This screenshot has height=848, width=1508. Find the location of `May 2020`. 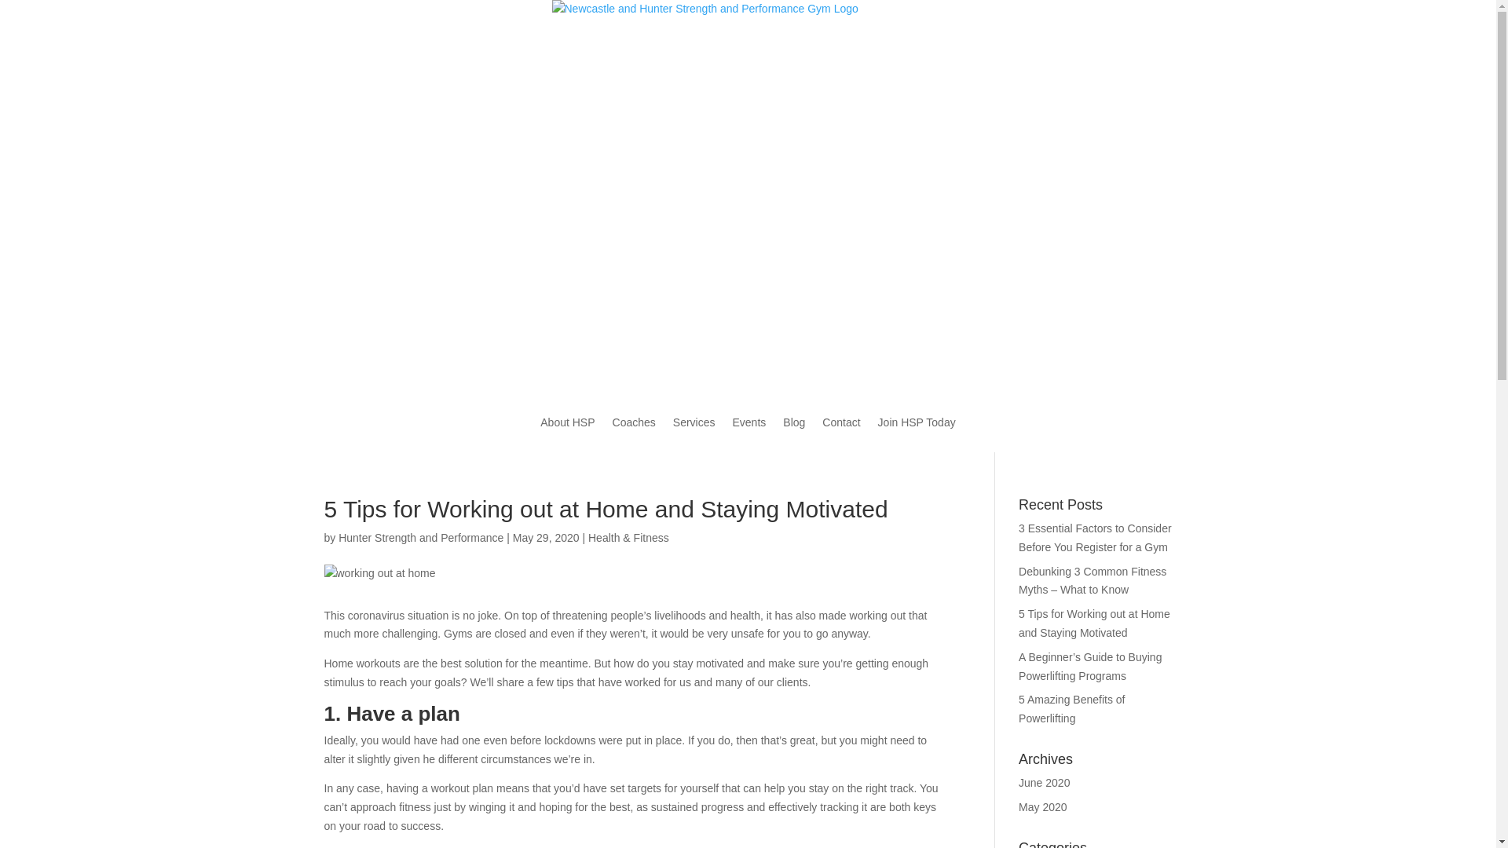

May 2020 is located at coordinates (1043, 807).